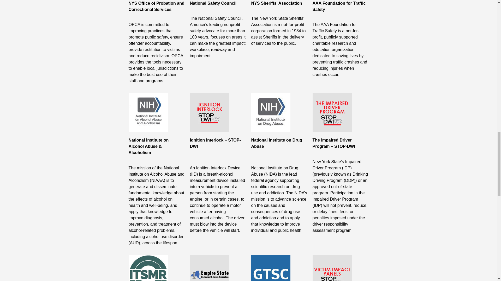 This screenshot has width=501, height=281. Describe the element at coordinates (209, 112) in the screenshot. I see `ii-stopdwi-logo` at that location.